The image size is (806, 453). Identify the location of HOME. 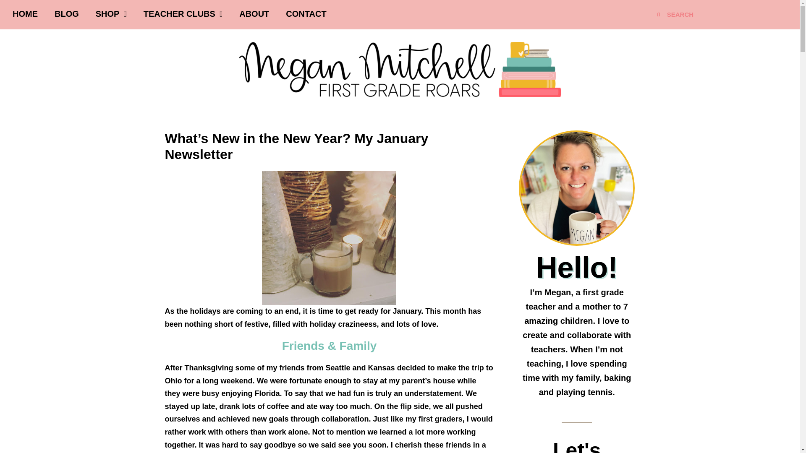
(25, 13).